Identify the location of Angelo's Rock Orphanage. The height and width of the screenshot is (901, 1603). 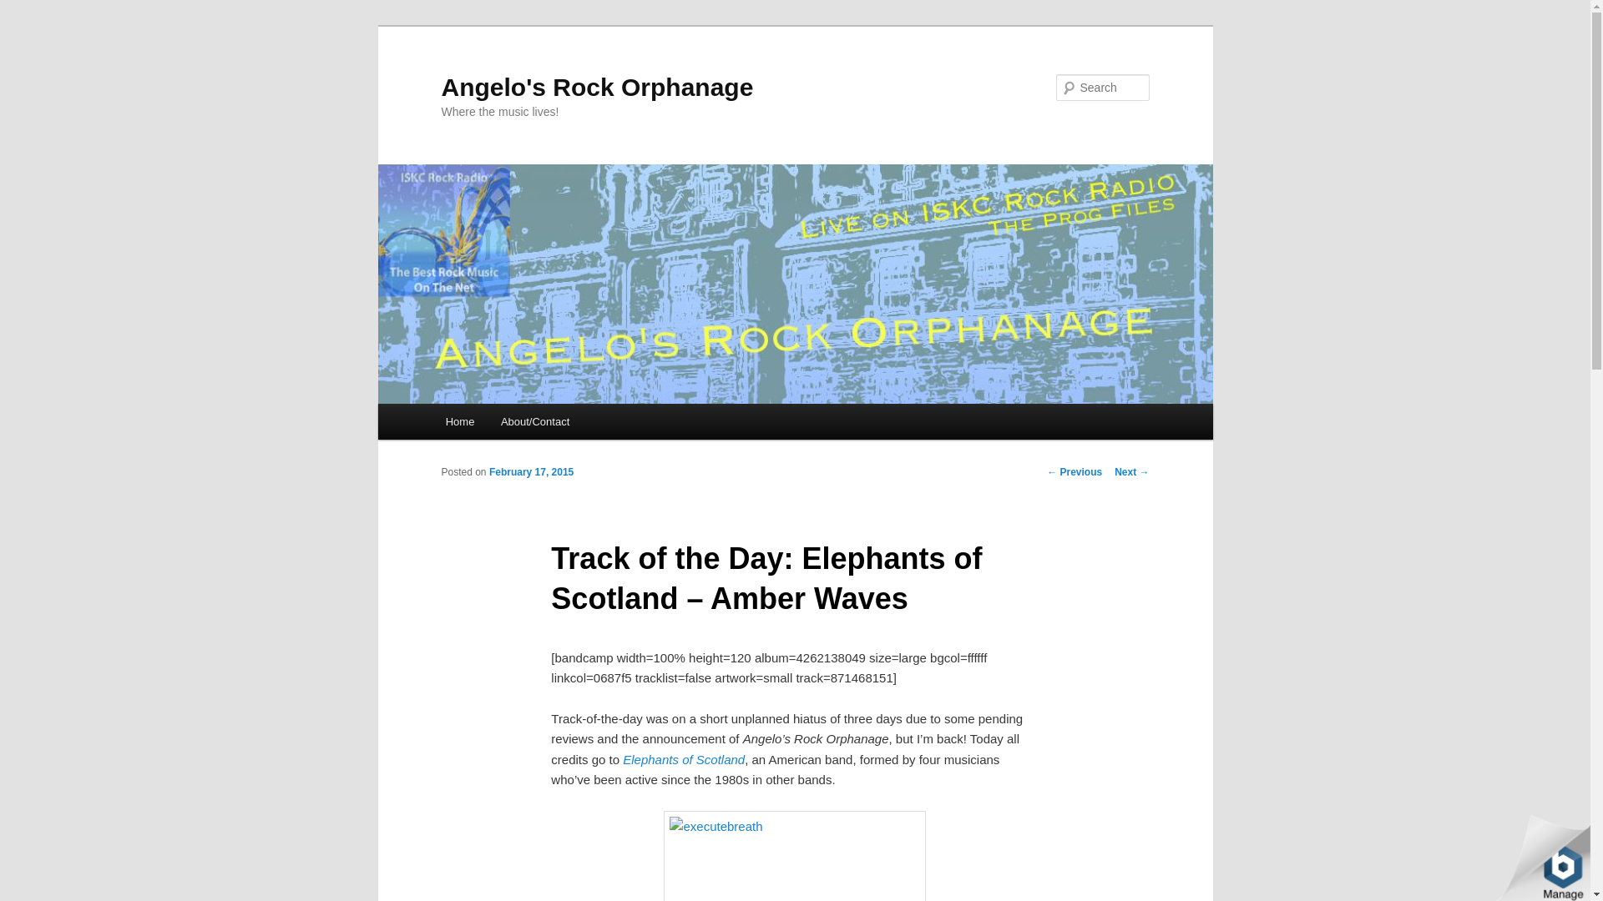
(597, 87).